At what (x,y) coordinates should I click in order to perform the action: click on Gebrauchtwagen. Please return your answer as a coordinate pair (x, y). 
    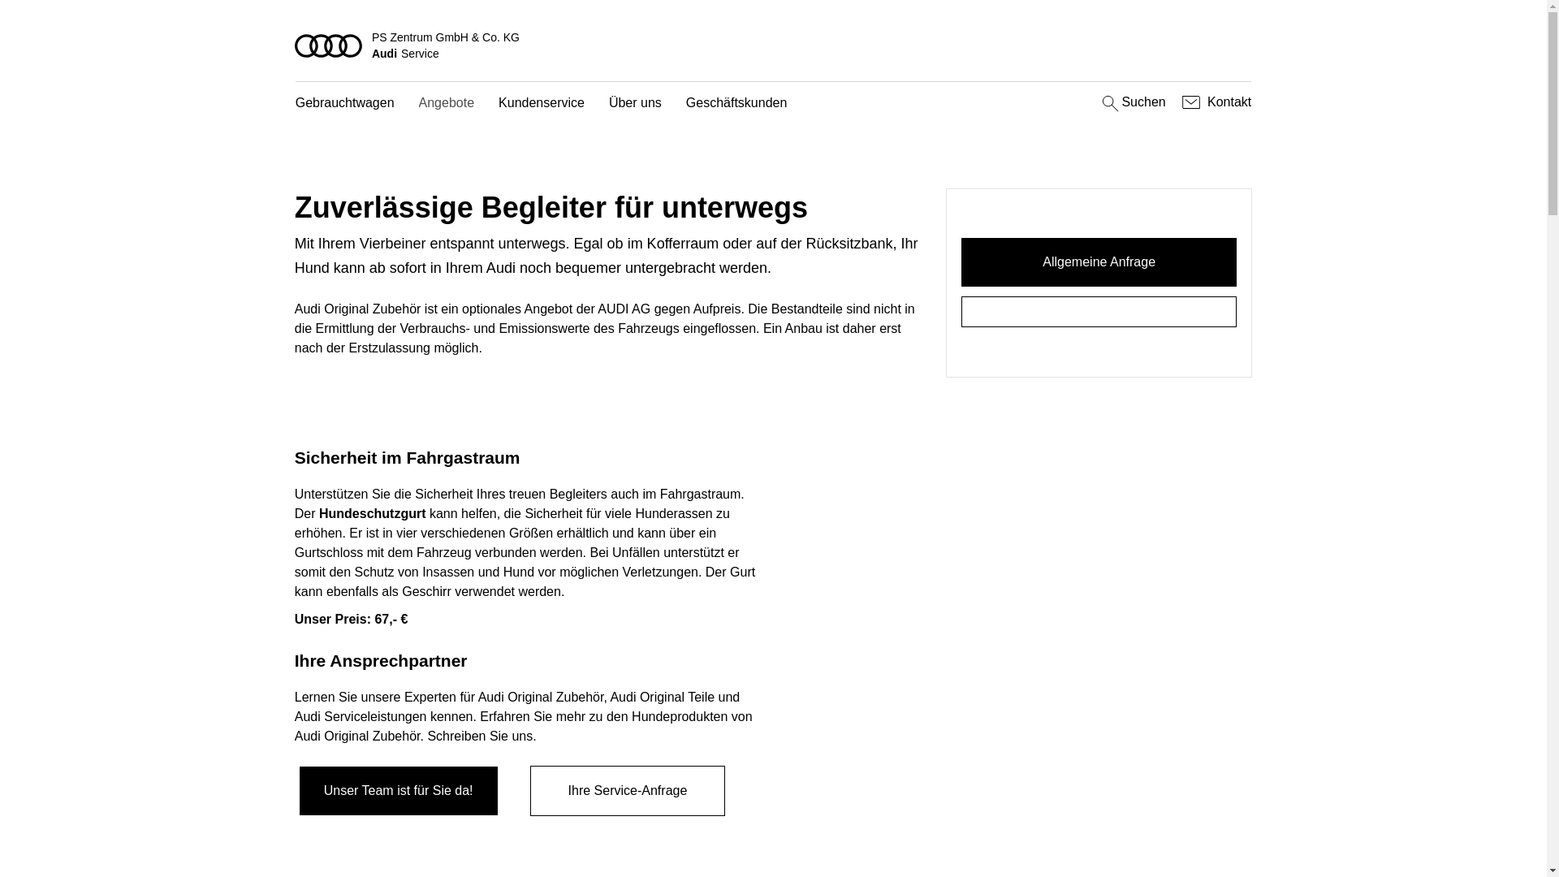
    Looking at the image, I should click on (345, 104).